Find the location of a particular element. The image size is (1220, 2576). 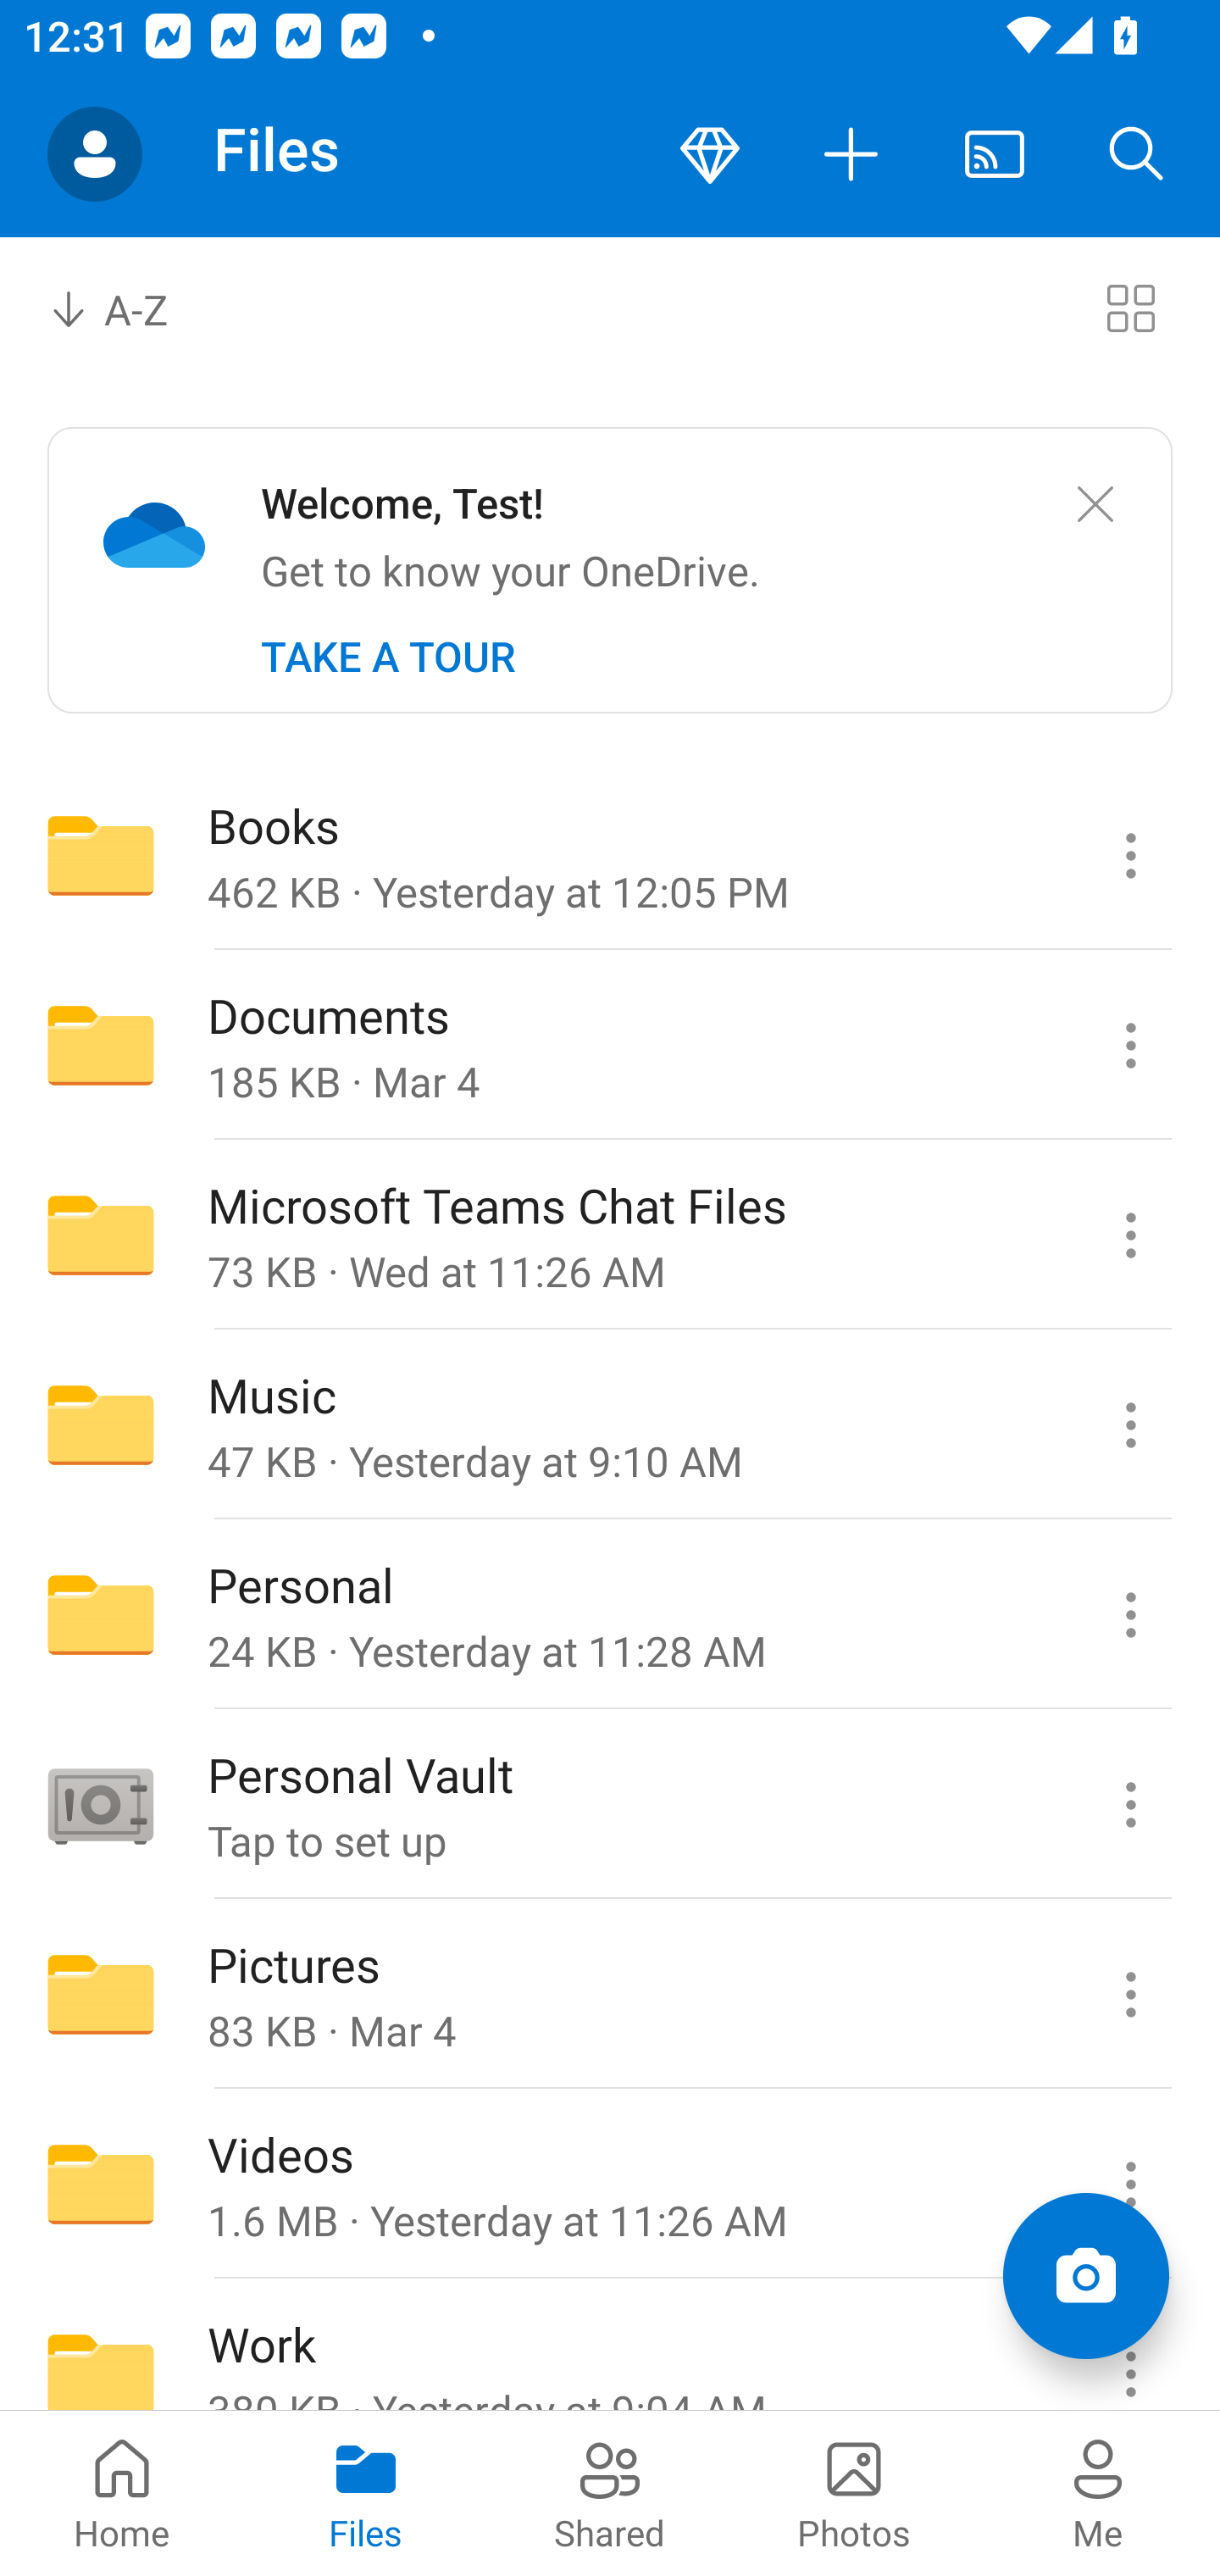

TAKE A TOUR is located at coordinates (388, 657).